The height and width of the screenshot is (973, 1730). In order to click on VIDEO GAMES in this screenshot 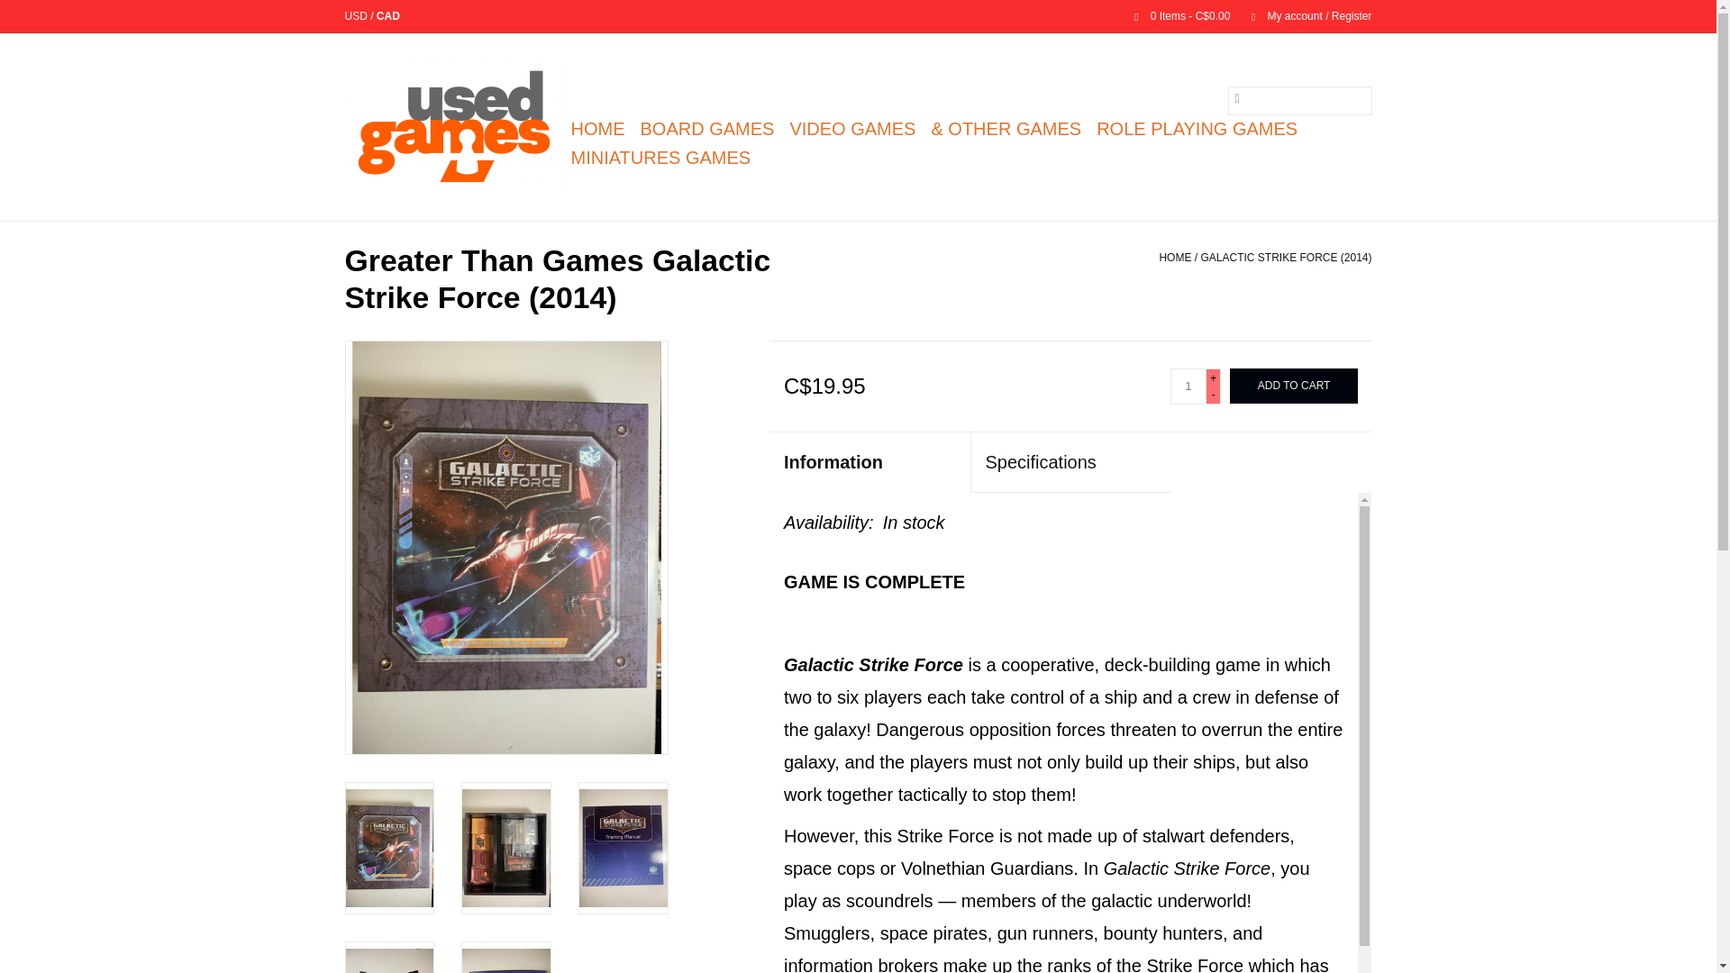, I will do `click(851, 128)`.